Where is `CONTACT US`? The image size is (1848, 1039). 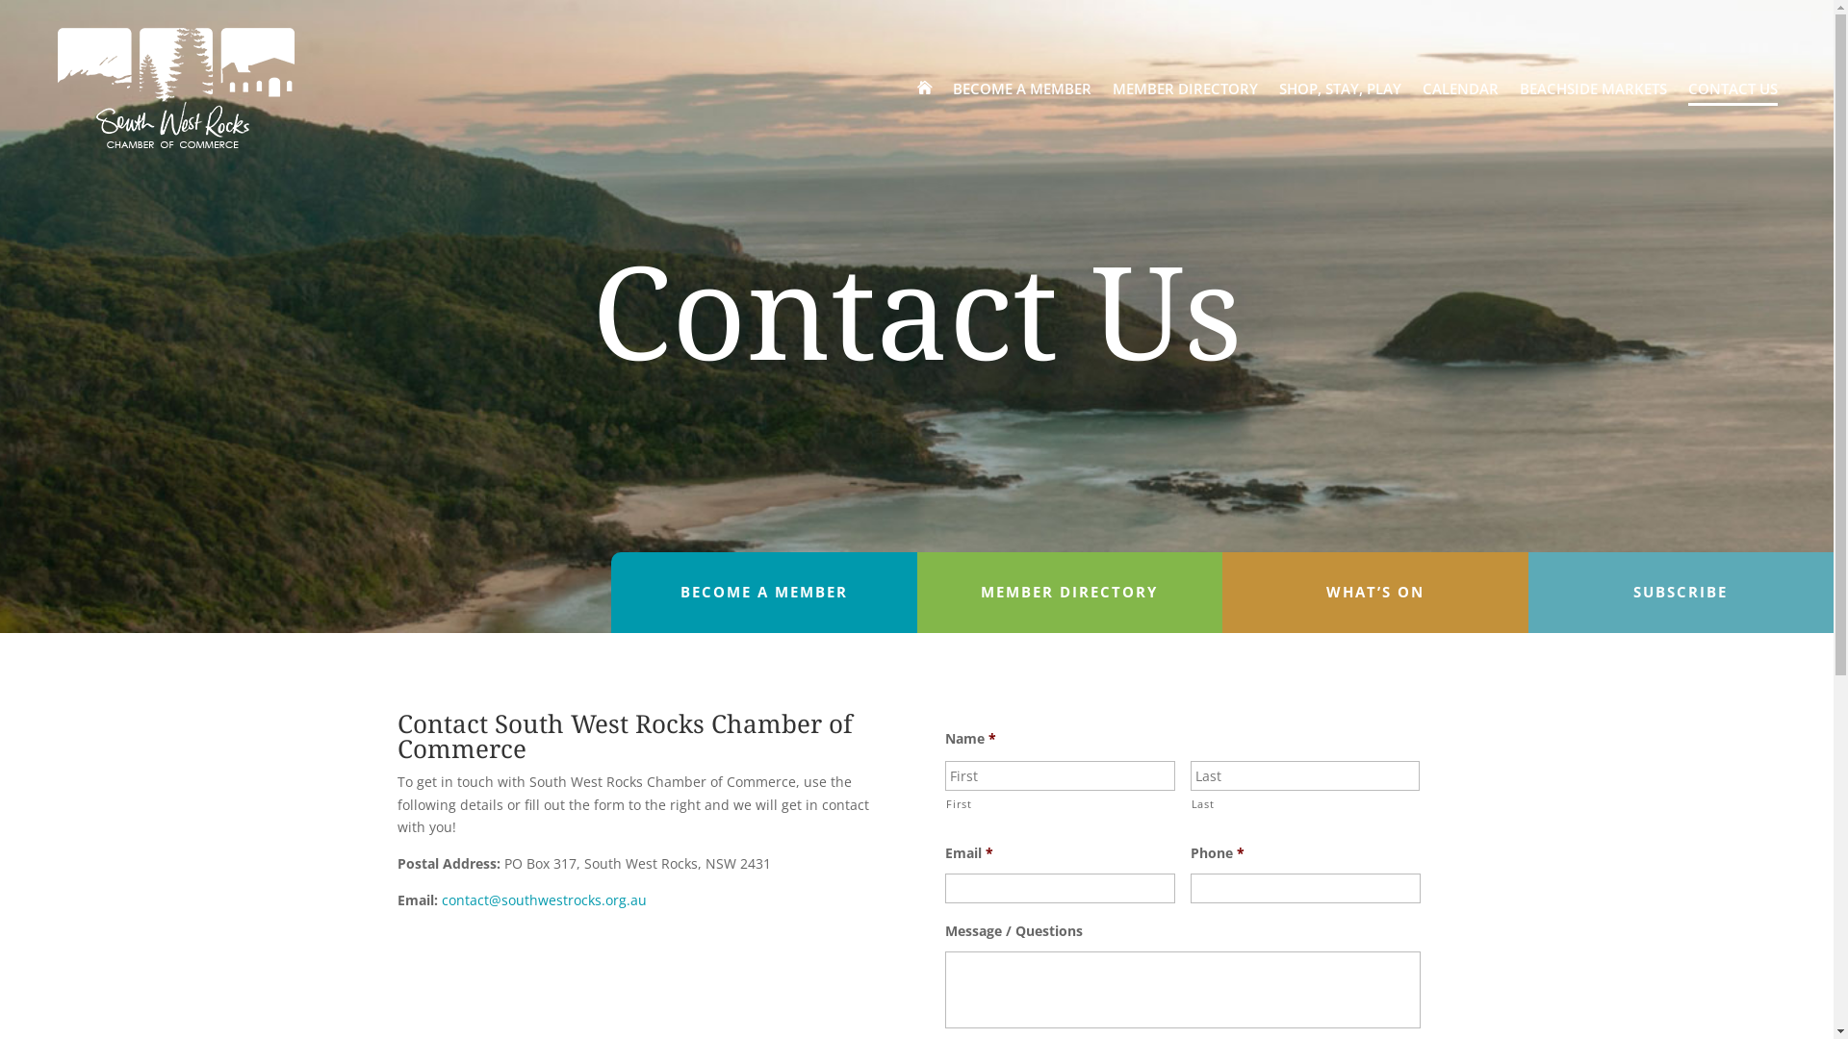 CONTACT US is located at coordinates (1732, 88).